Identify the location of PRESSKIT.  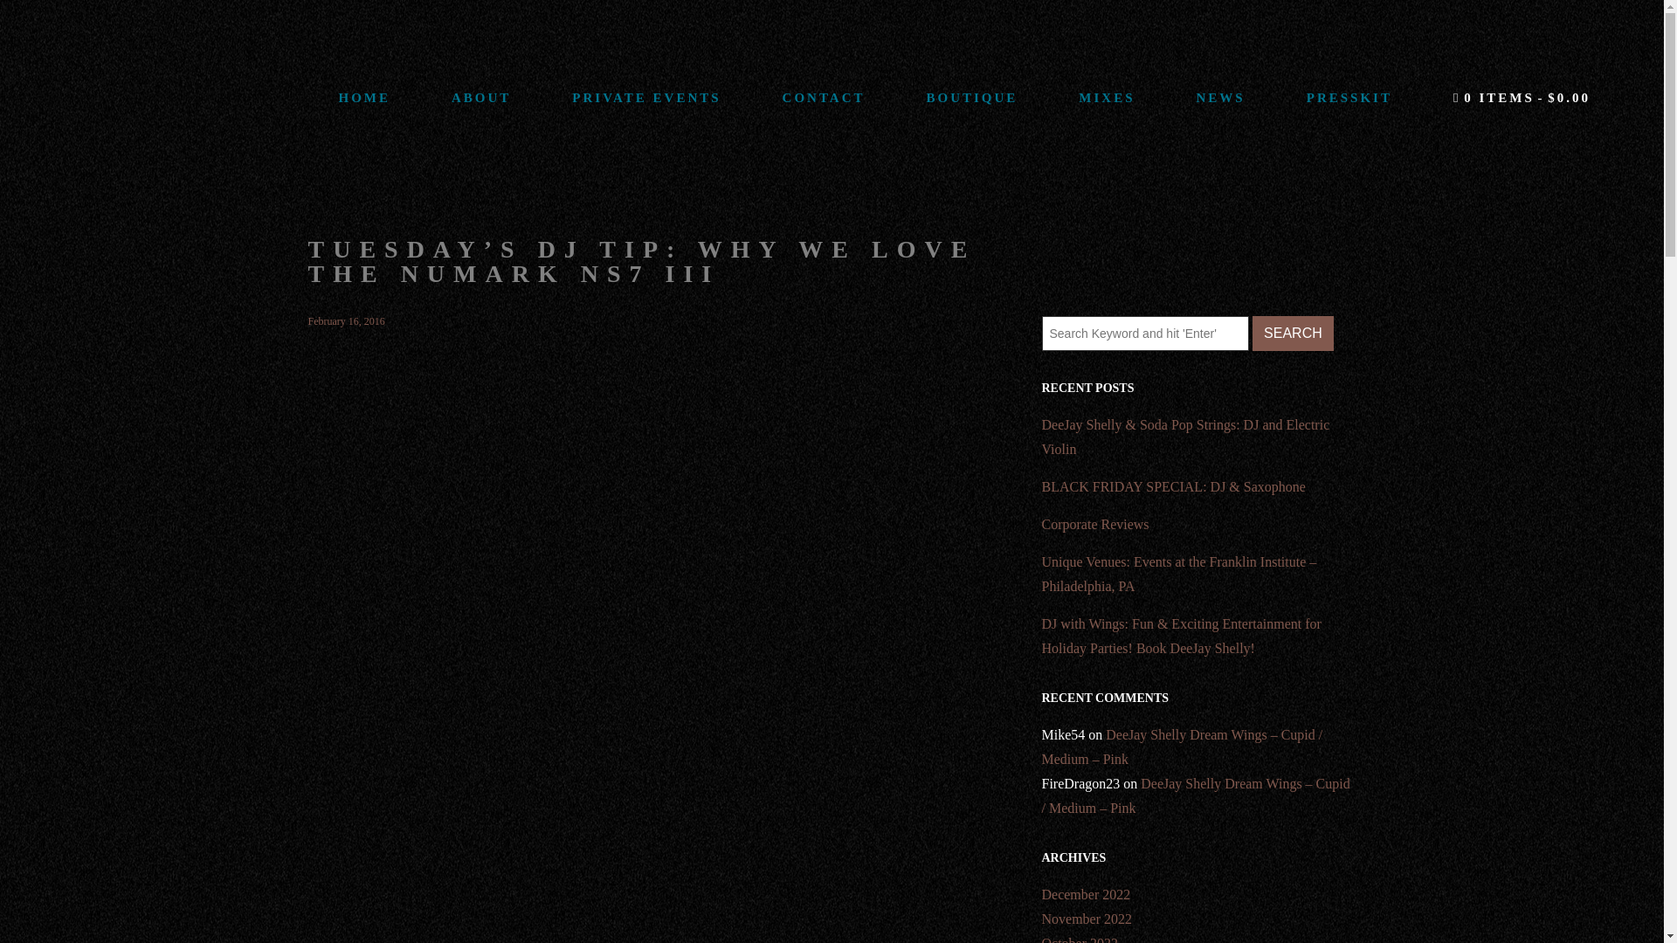
(1349, 98).